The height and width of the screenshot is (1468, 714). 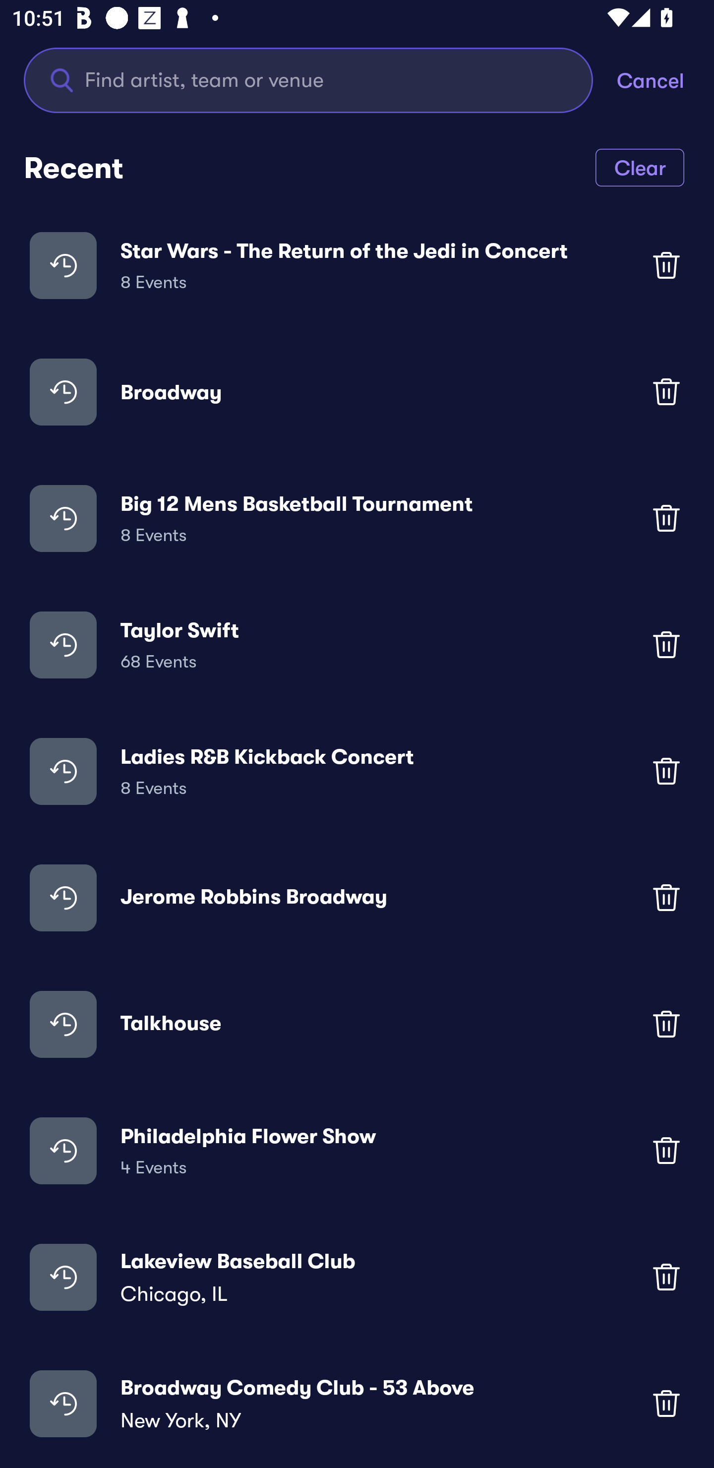 What do you see at coordinates (640, 167) in the screenshot?
I see `Clear` at bounding box center [640, 167].